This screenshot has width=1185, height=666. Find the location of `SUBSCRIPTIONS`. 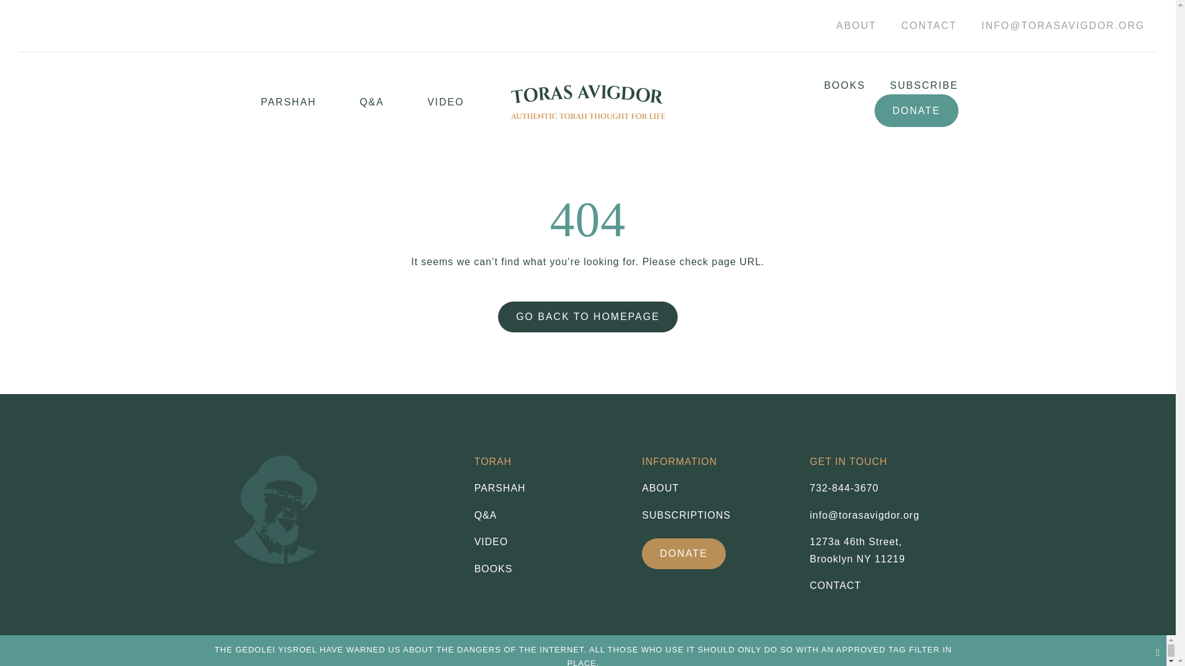

SUBSCRIPTIONS is located at coordinates (716, 515).